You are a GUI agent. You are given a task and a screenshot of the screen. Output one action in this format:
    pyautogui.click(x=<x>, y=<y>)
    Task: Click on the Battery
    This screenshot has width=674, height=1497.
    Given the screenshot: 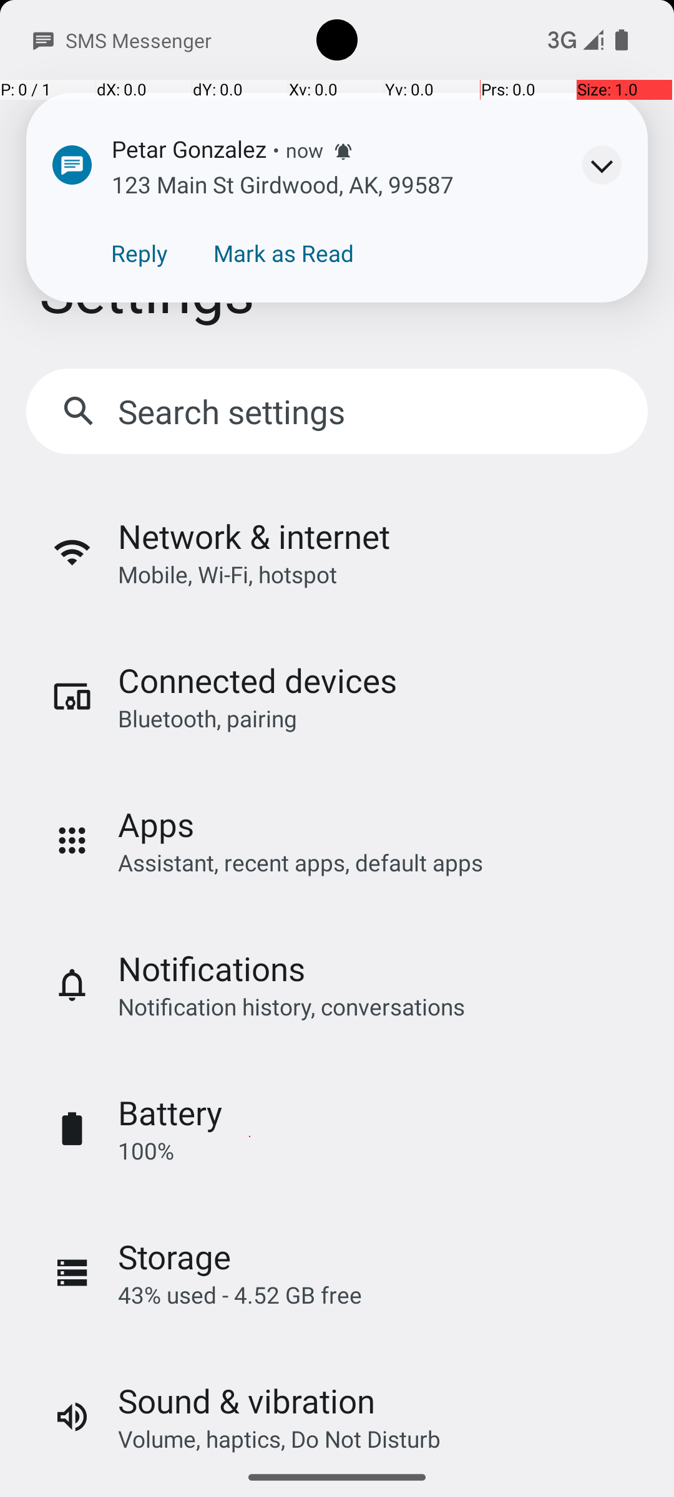 What is the action you would take?
    pyautogui.click(x=170, y=1113)
    